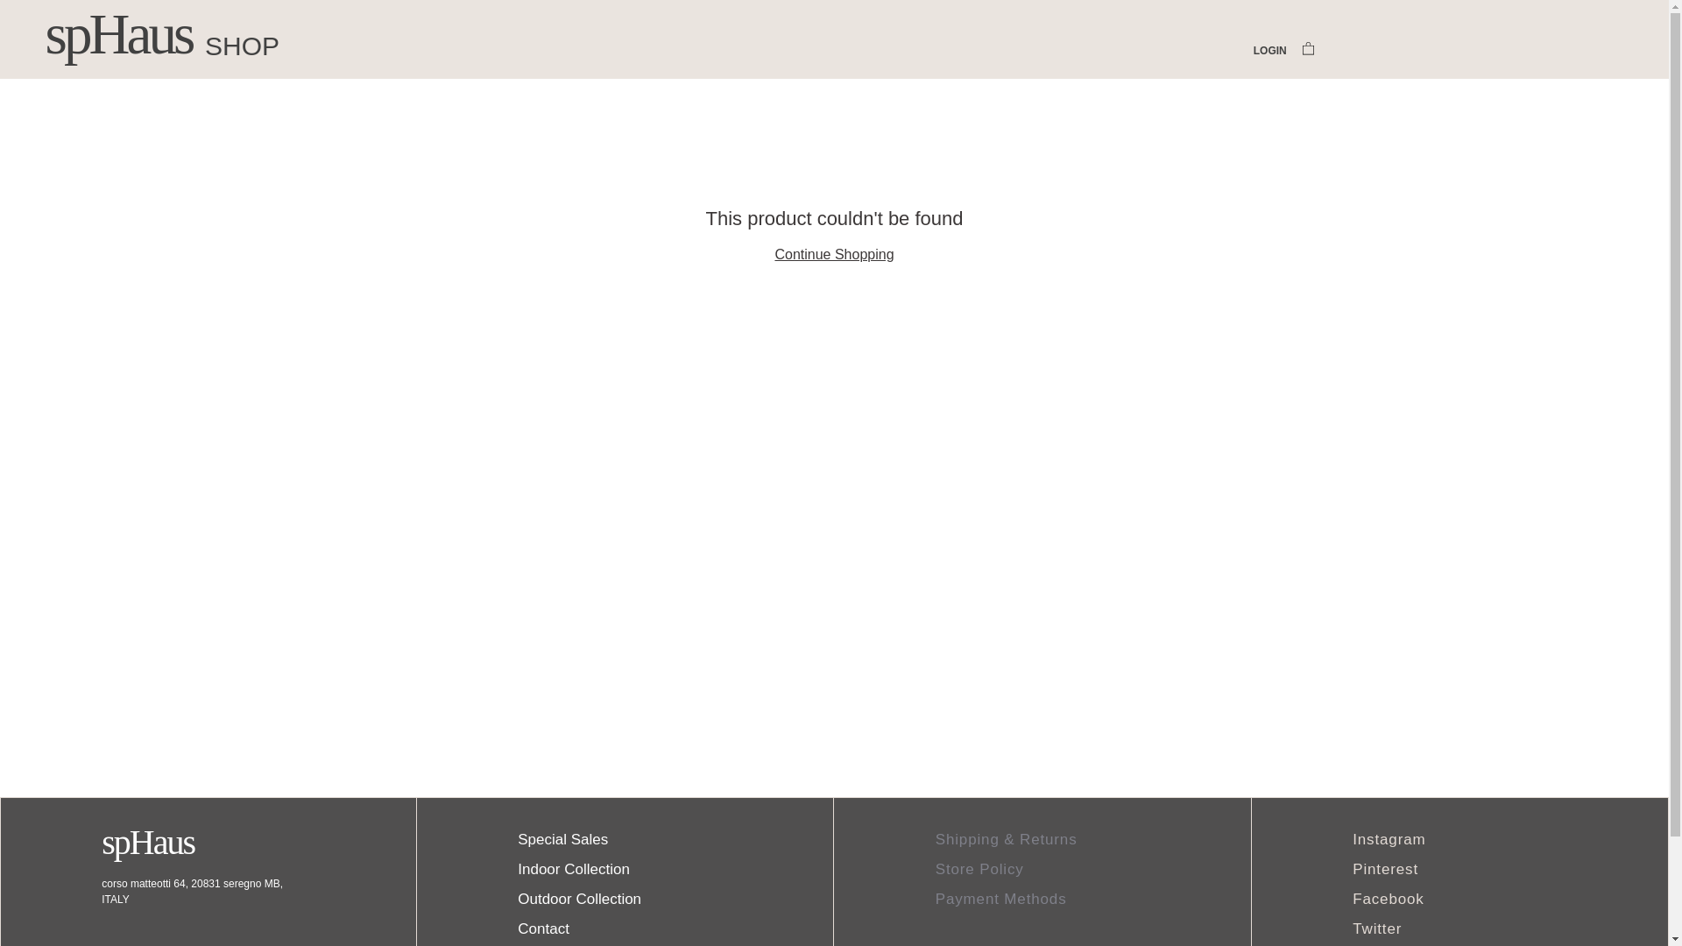  Describe the element at coordinates (562, 839) in the screenshot. I see `Special Sales` at that location.